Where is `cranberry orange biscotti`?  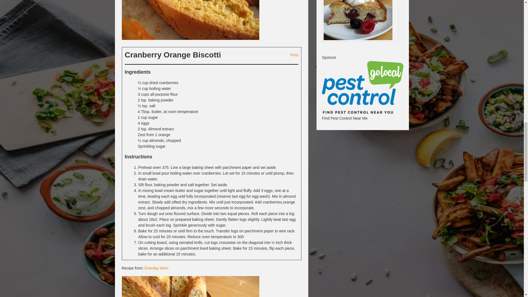
cranberry orange biscotti is located at coordinates (190, 20).